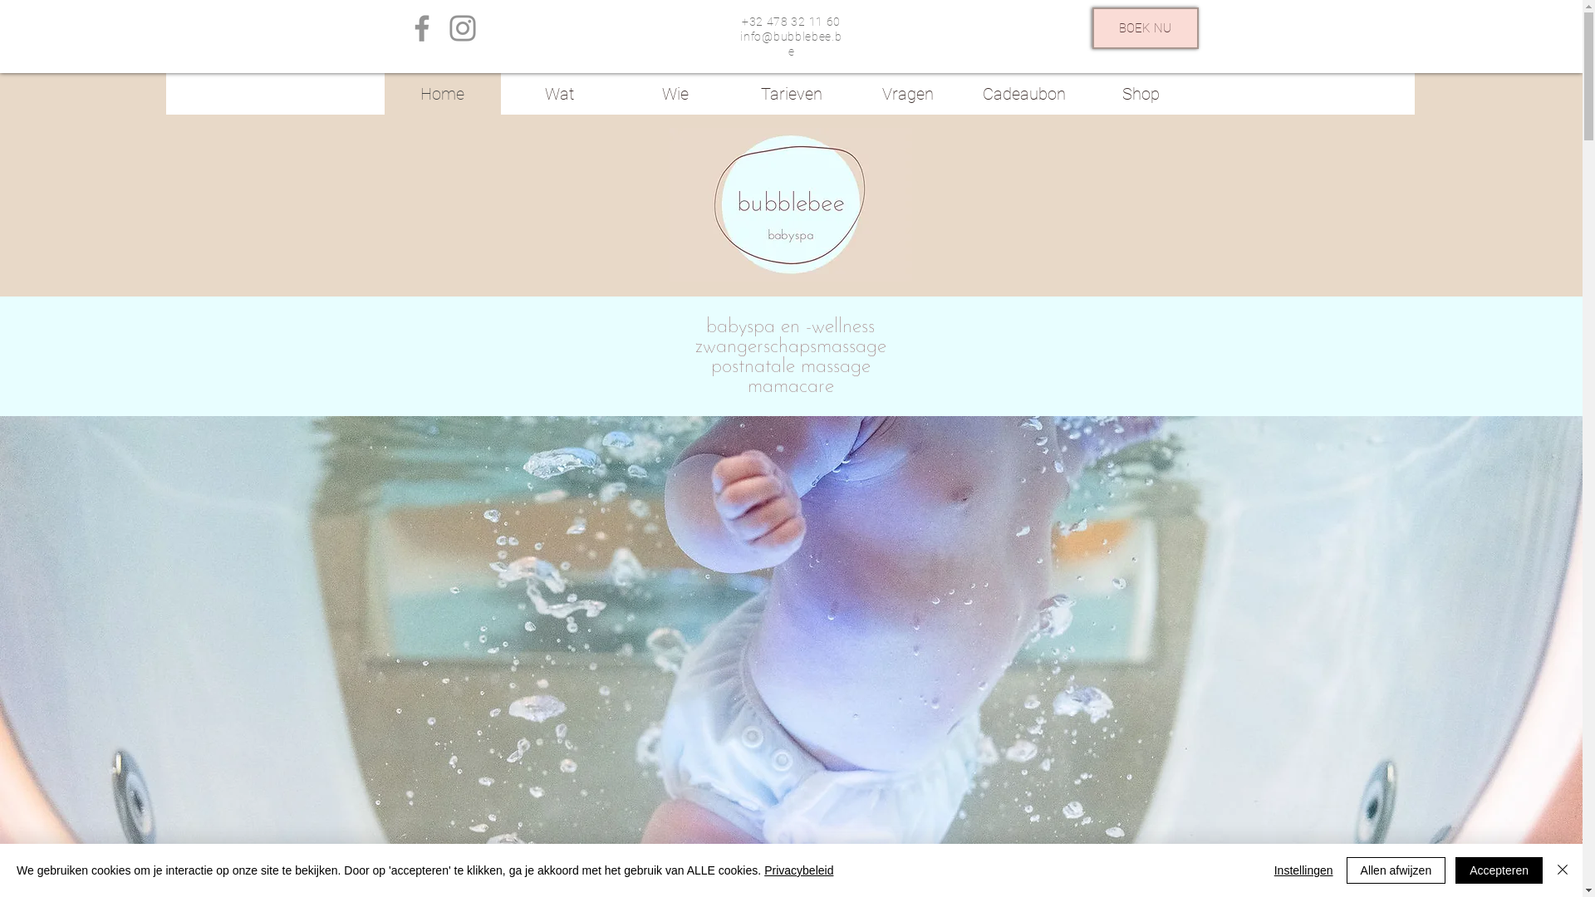 The image size is (1595, 897). What do you see at coordinates (558, 94) in the screenshot?
I see `Wat` at bounding box center [558, 94].